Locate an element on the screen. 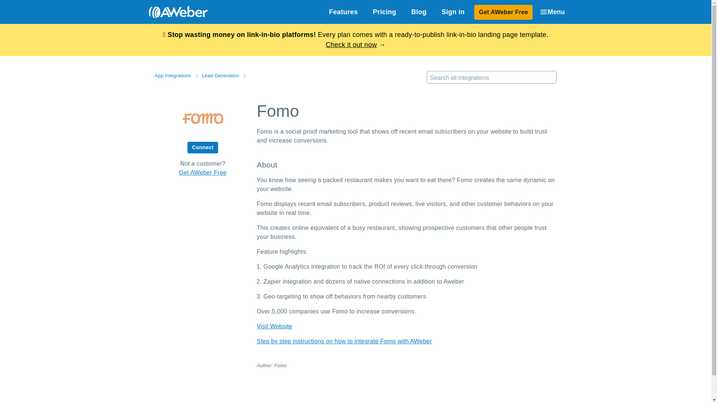 This screenshot has height=403, width=717. Connect is located at coordinates (202, 148).